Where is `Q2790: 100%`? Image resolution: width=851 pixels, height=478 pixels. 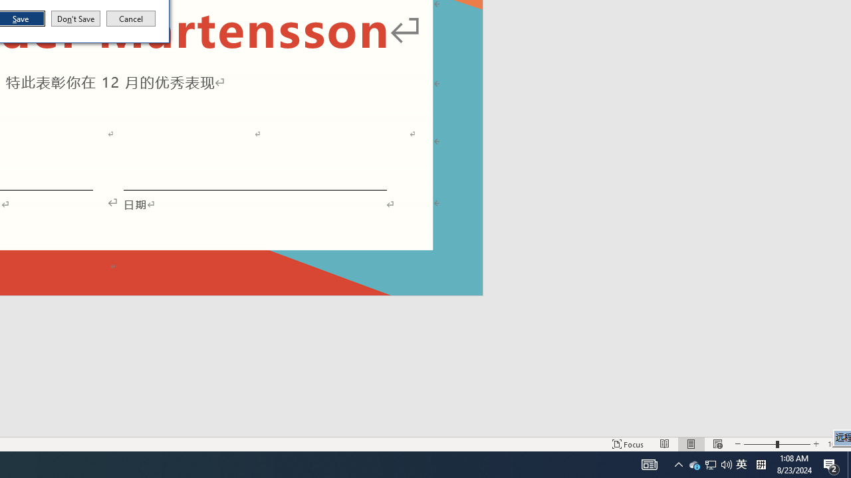 Q2790: 100% is located at coordinates (831, 465).